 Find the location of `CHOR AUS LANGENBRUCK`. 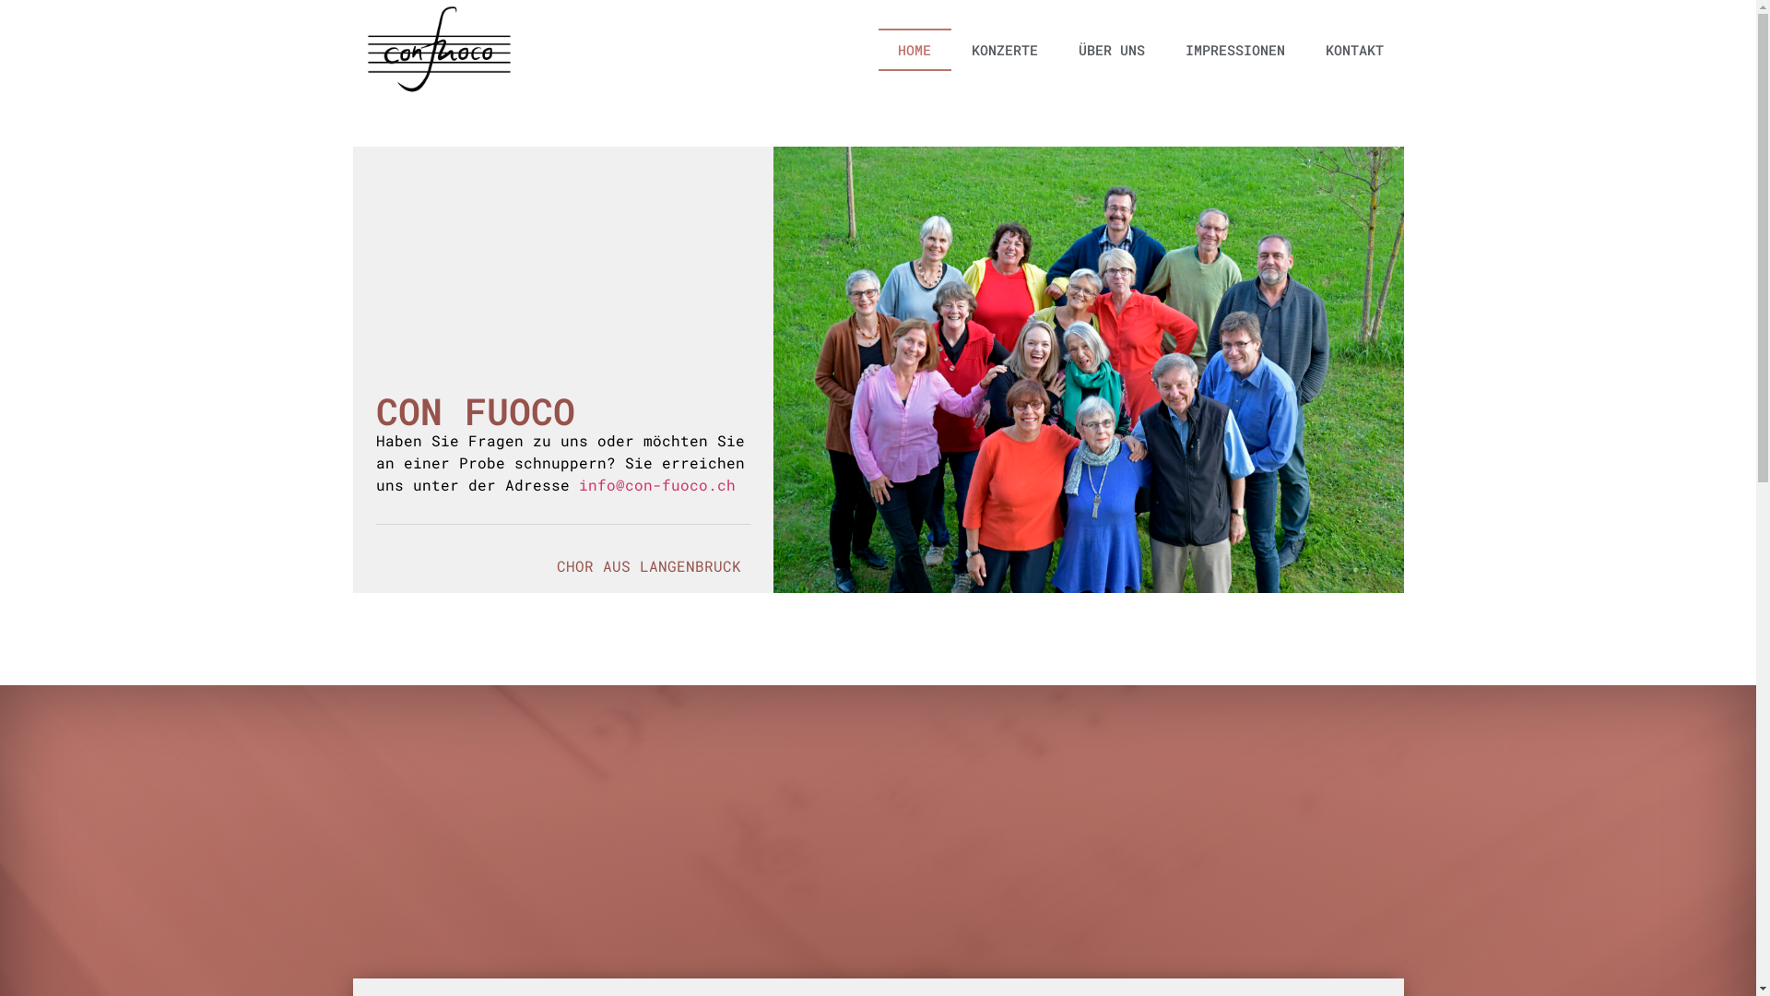

CHOR AUS LANGENBRUCK is located at coordinates (649, 565).